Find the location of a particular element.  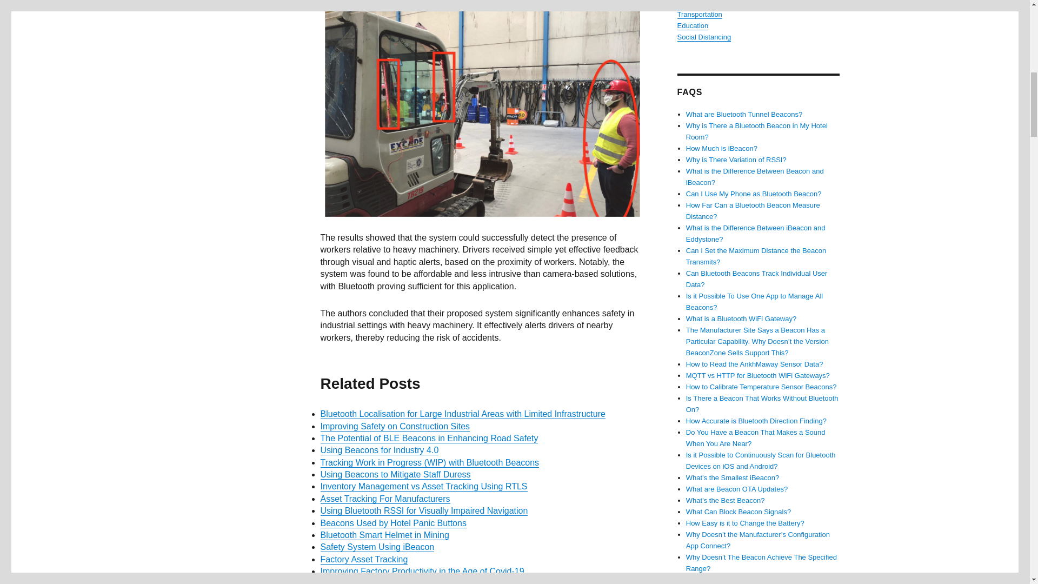

Inventory Management vs Asset Tracking Using RTLS is located at coordinates (423, 487).